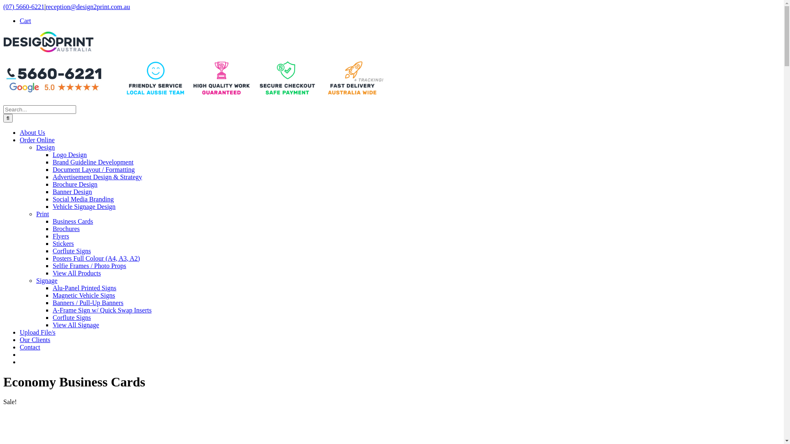  What do you see at coordinates (63, 243) in the screenshot?
I see `Stickers` at bounding box center [63, 243].